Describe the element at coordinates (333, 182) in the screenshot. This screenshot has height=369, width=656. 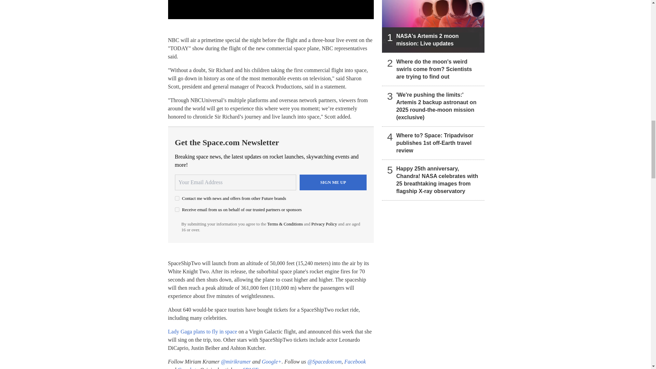
I see `Sign me up` at that location.